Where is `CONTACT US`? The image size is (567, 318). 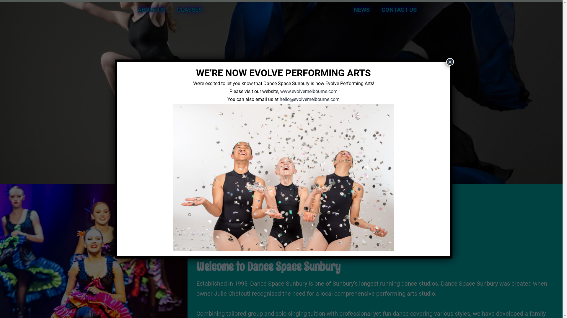
CONTACT US is located at coordinates (399, 10).